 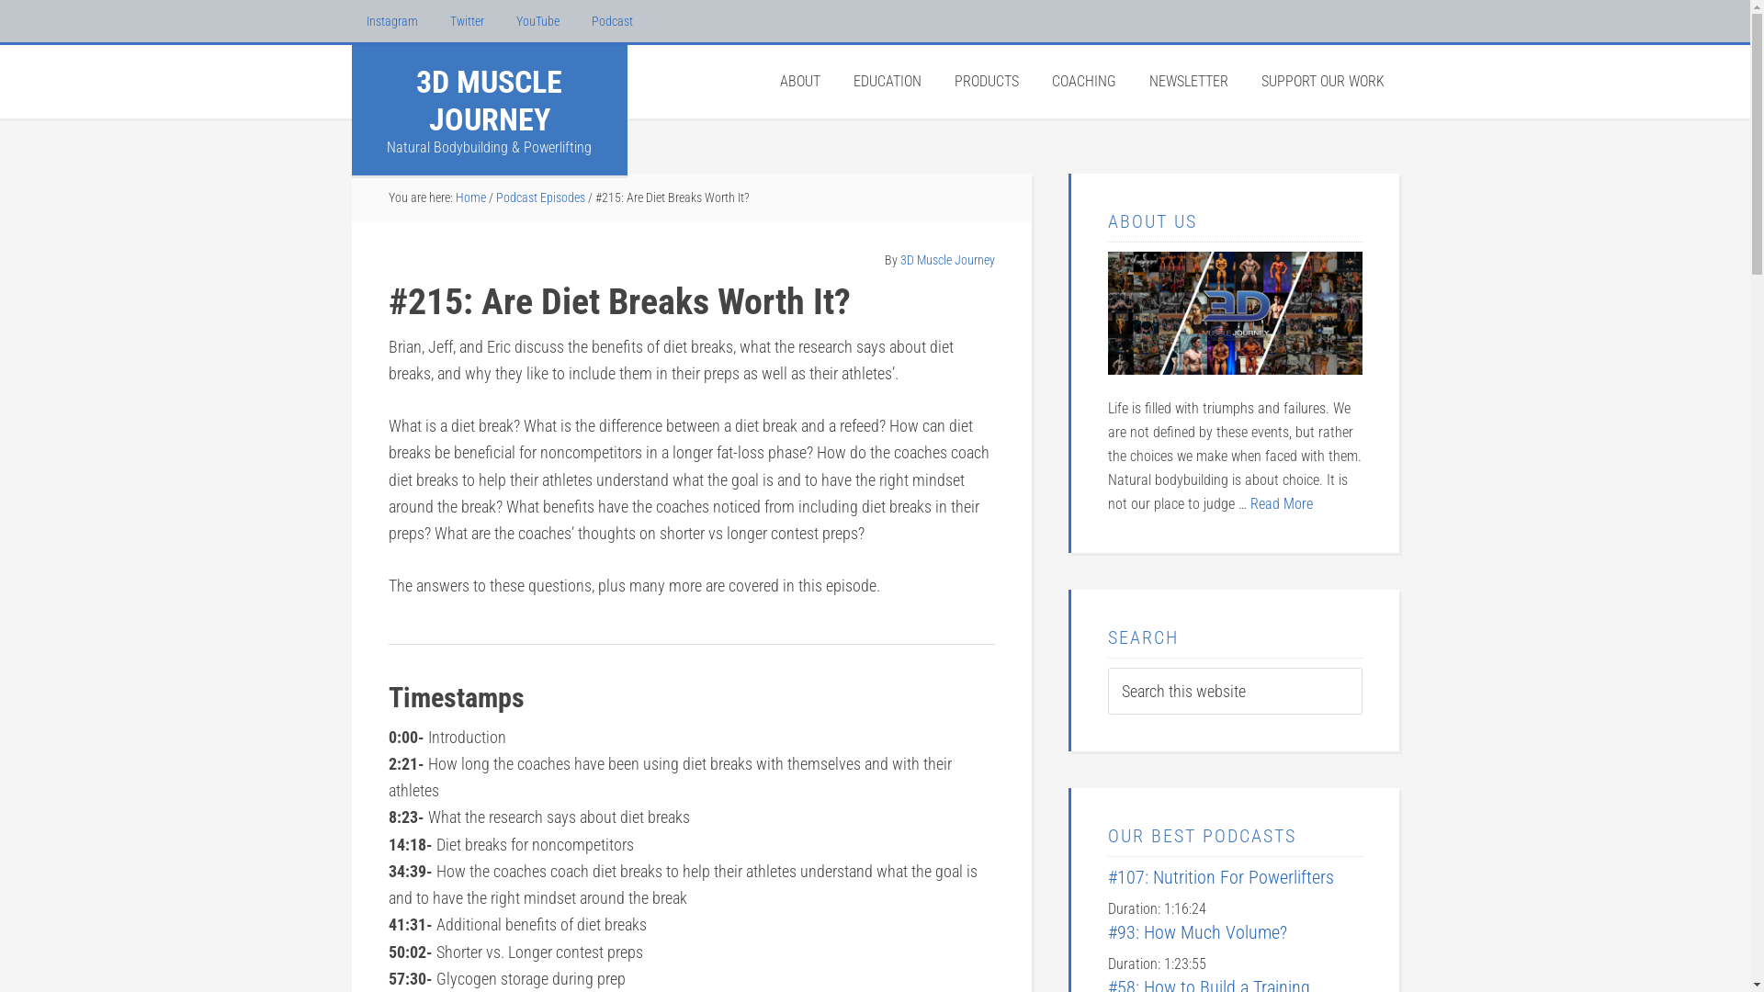 I want to click on Search, so click(x=1362, y=667).